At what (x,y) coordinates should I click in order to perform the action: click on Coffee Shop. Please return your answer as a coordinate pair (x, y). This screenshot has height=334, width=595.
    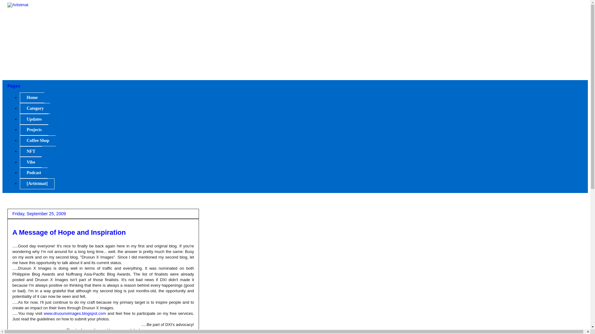
    Looking at the image, I should click on (38, 141).